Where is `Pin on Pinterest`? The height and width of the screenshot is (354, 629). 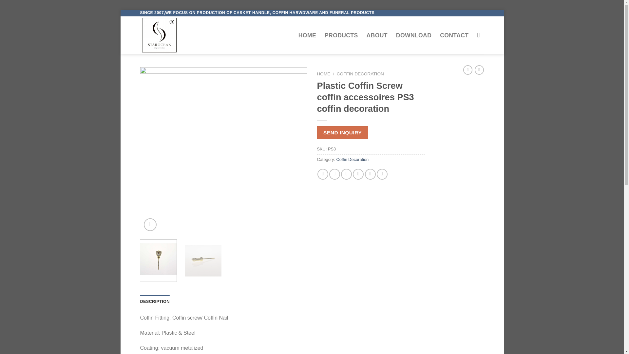
Pin on Pinterest is located at coordinates (358, 174).